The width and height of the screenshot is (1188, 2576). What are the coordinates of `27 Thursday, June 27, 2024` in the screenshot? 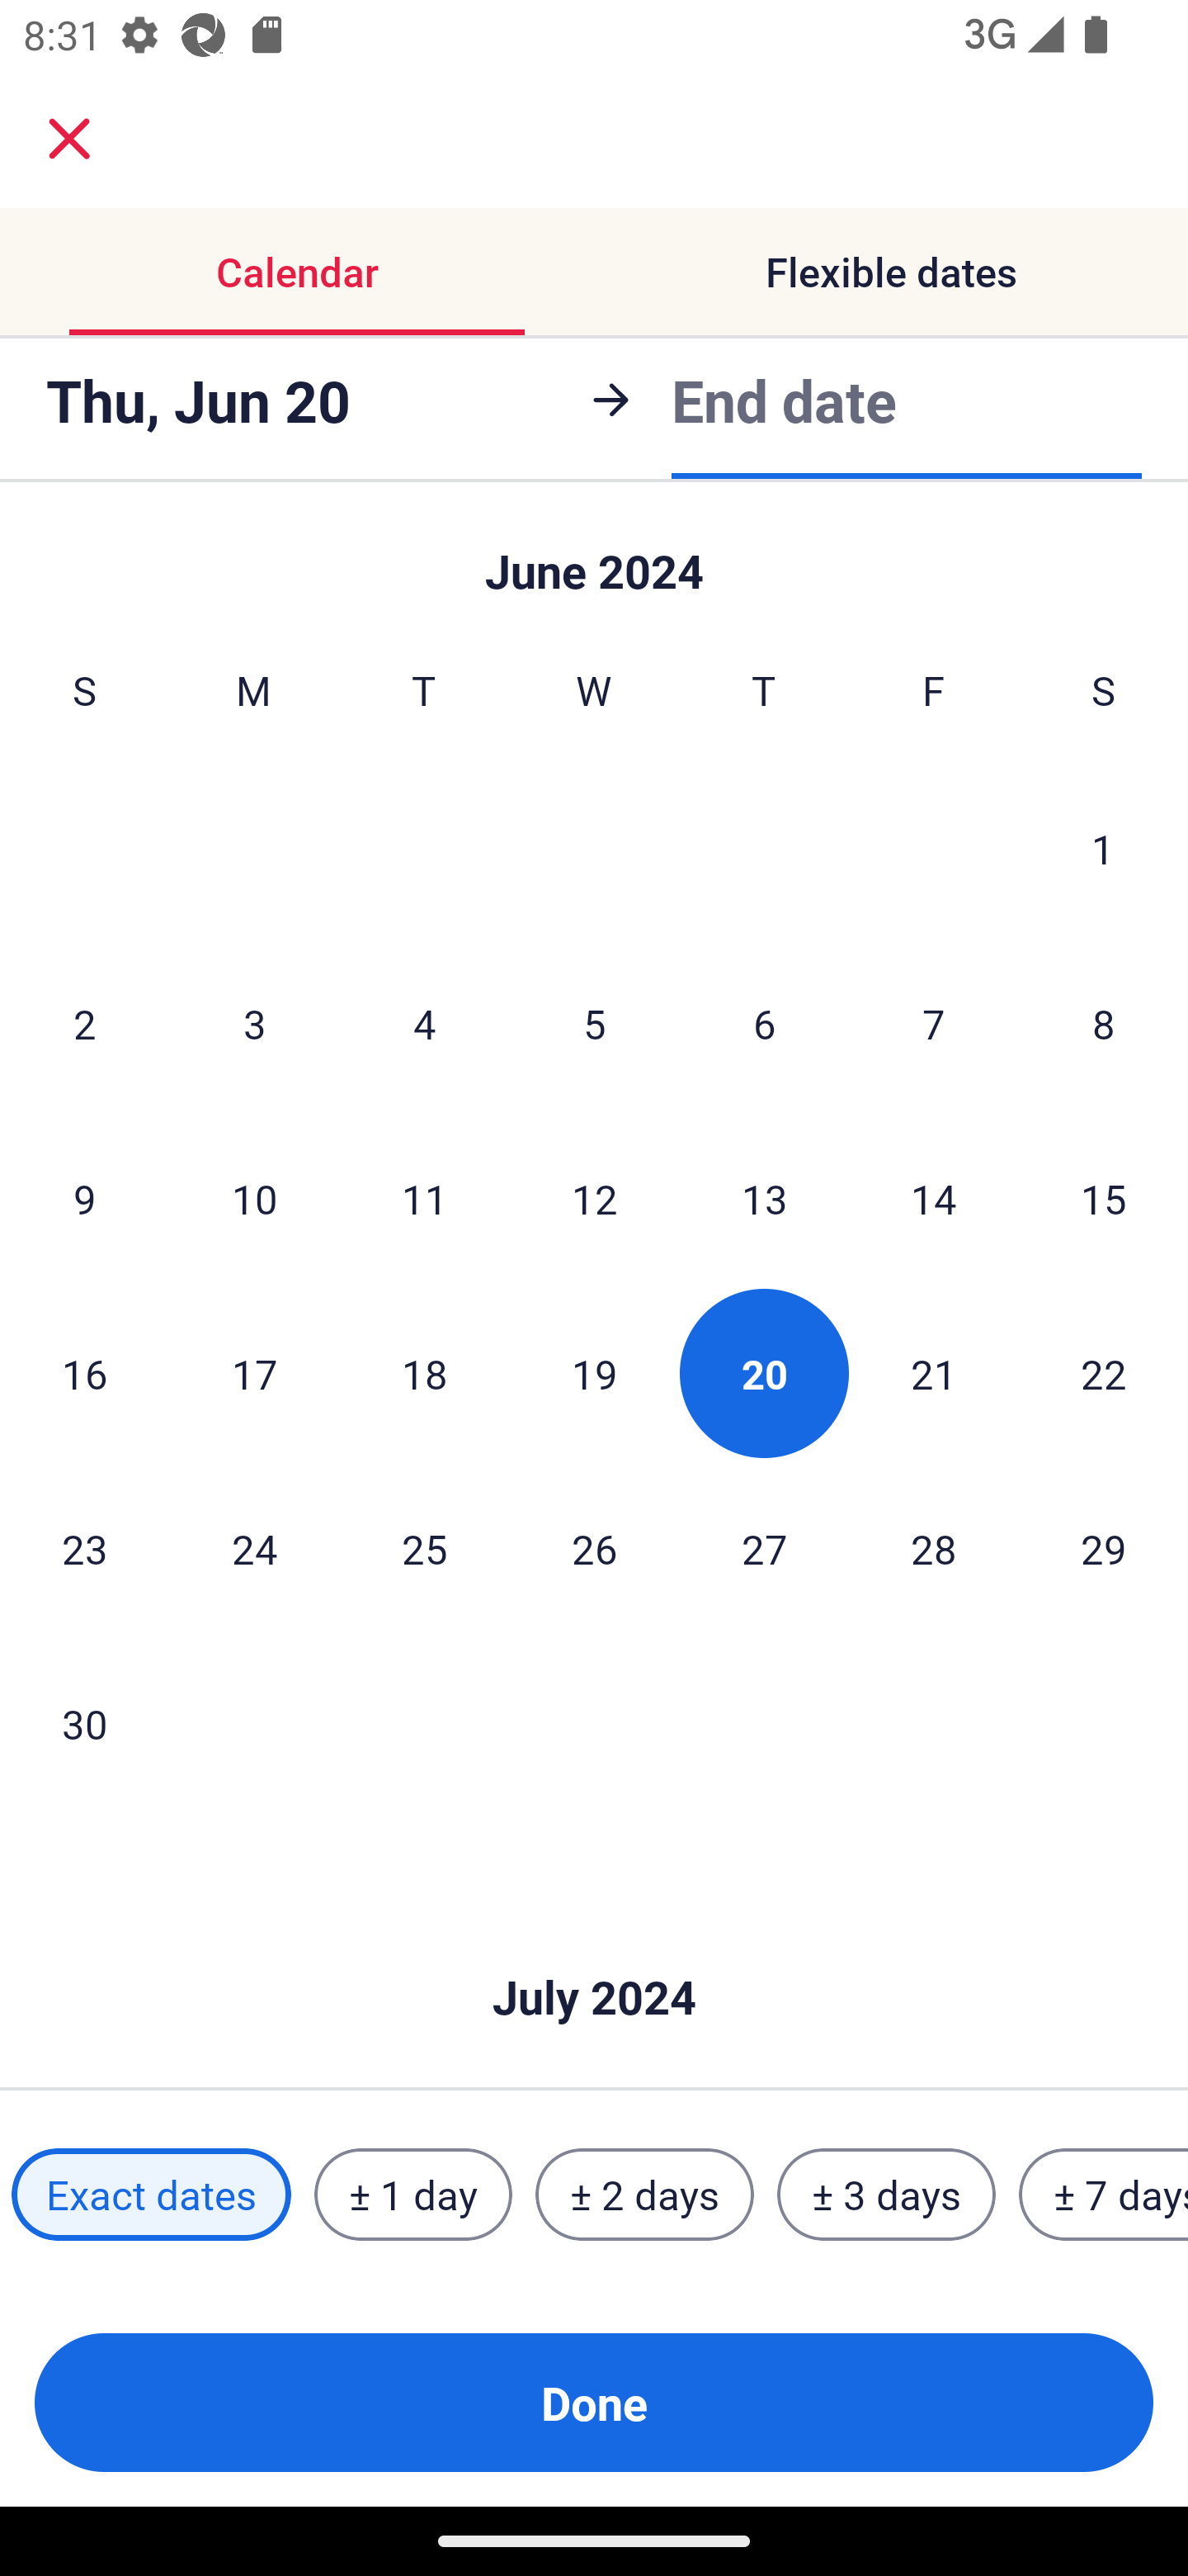 It's located at (764, 1548).